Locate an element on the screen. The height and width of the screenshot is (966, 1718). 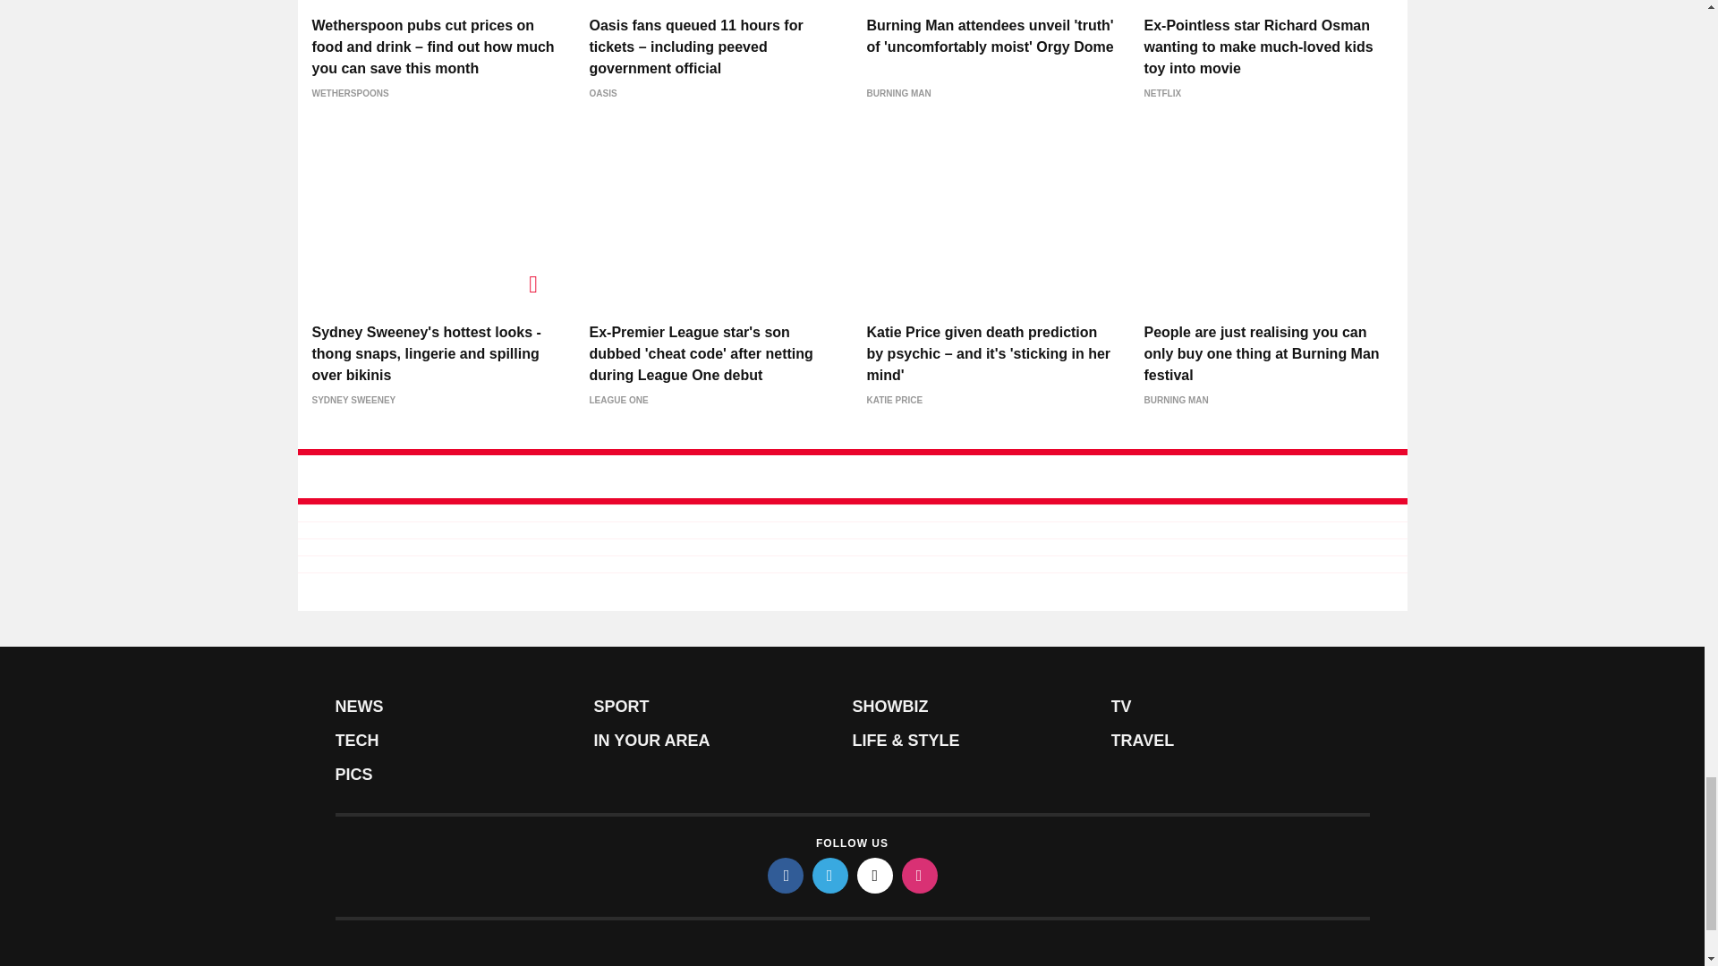
facebook is located at coordinates (786, 876).